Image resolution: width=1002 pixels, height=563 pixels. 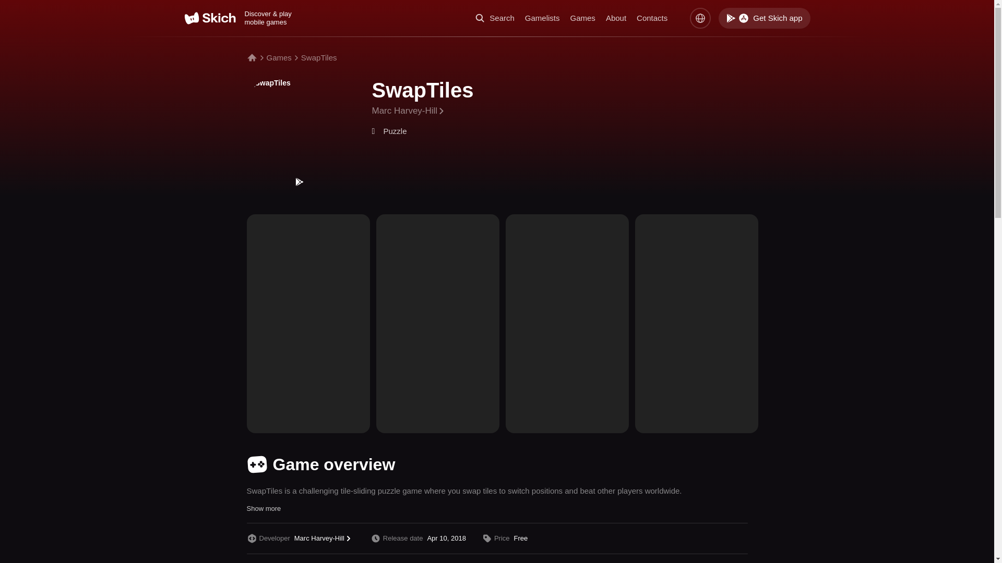 I want to click on Marc Harvey-Hill, so click(x=409, y=111).